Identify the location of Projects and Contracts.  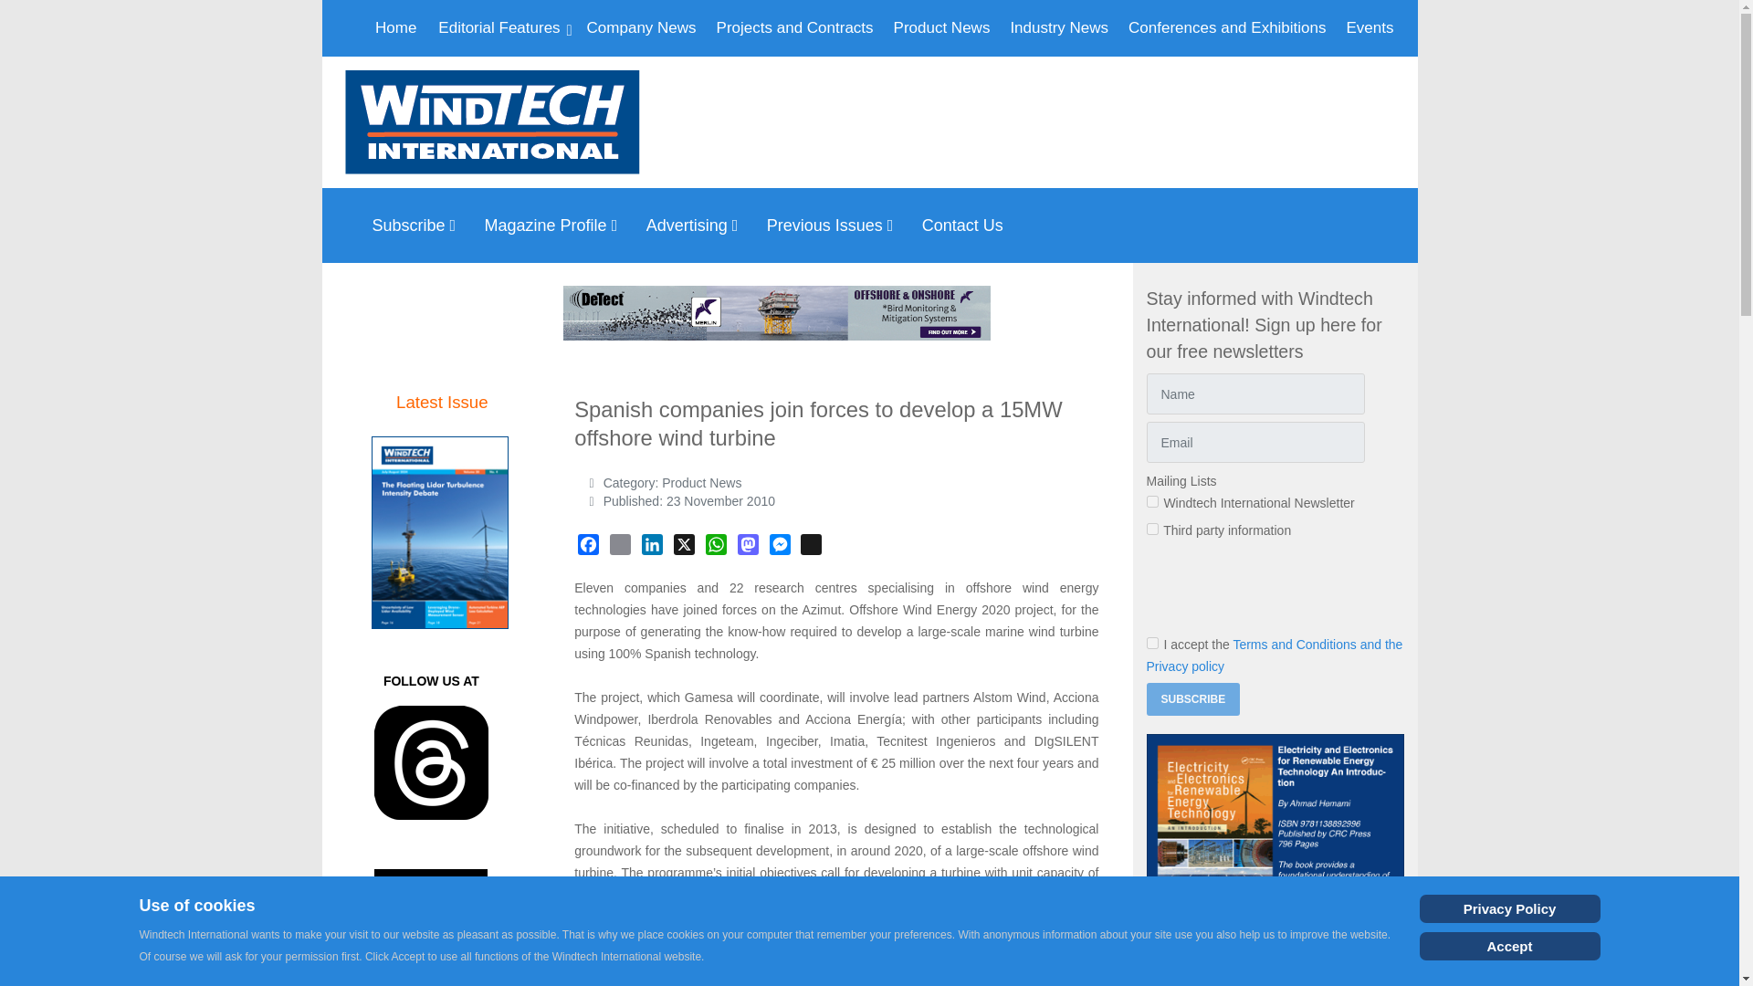
(795, 27).